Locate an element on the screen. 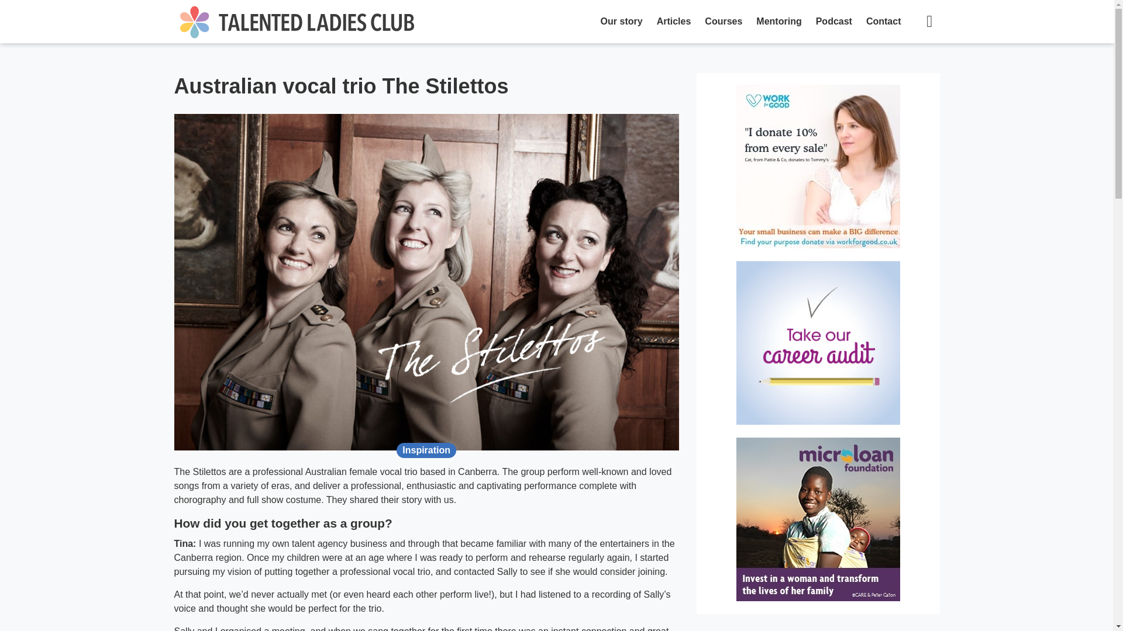 This screenshot has height=631, width=1123. Articles is located at coordinates (674, 22).